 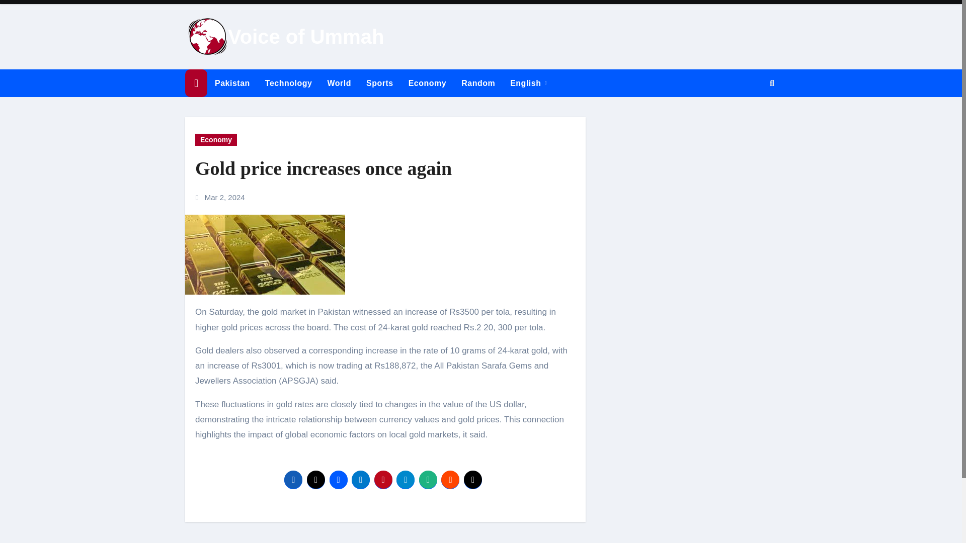 What do you see at coordinates (289, 83) in the screenshot?
I see `Technology` at bounding box center [289, 83].